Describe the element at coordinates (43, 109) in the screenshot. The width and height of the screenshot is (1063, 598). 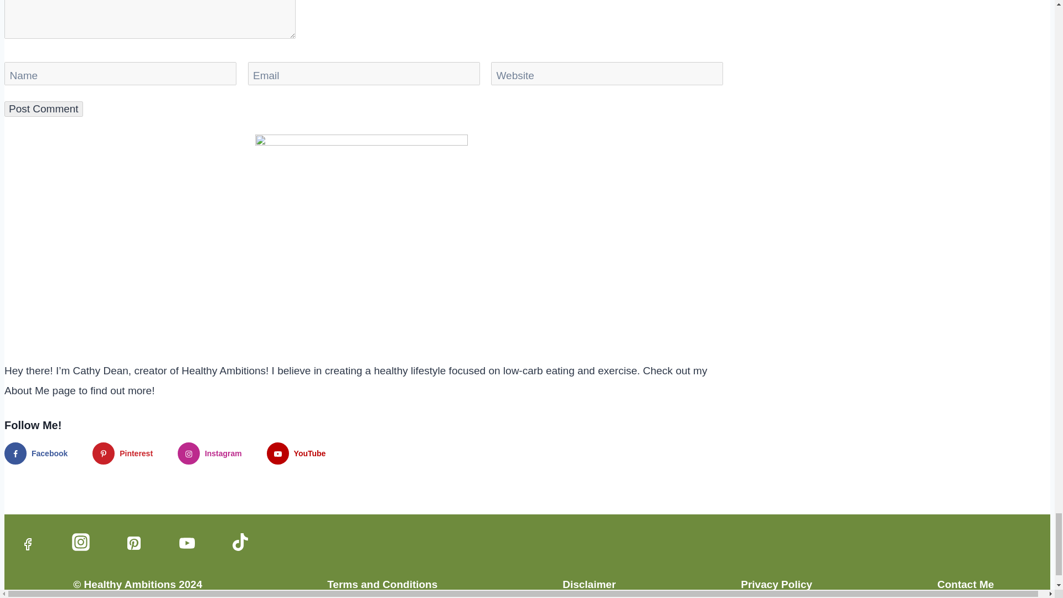
I see `Post Comment` at that location.